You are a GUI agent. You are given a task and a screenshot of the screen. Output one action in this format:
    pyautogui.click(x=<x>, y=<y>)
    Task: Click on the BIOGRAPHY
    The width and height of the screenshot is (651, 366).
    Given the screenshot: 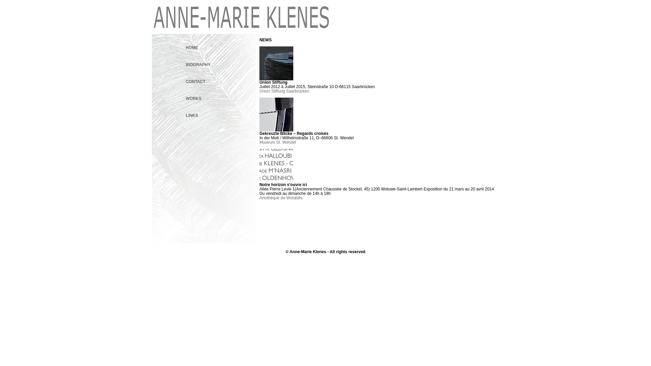 What is the action you would take?
    pyautogui.click(x=198, y=65)
    